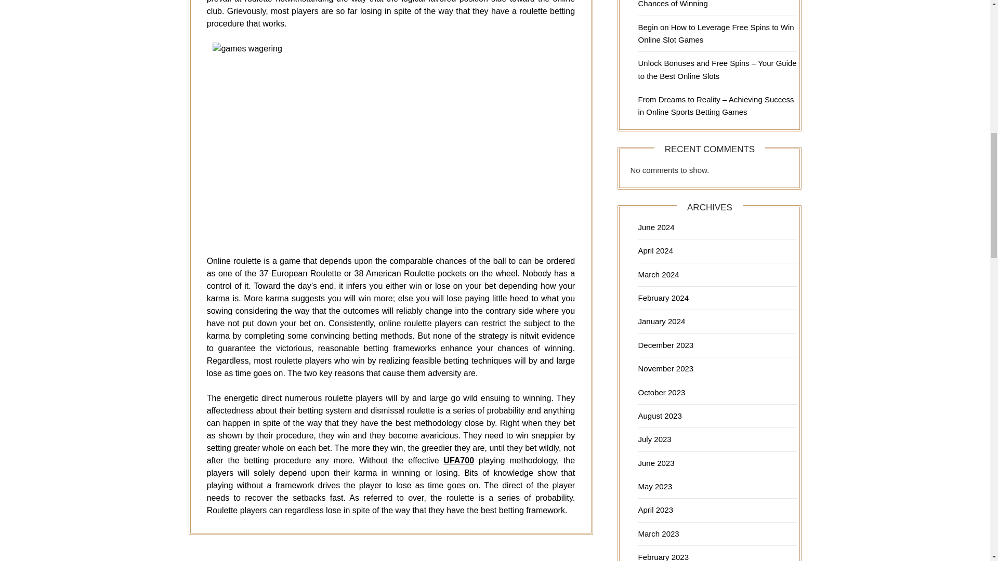 This screenshot has width=998, height=561. What do you see at coordinates (659, 416) in the screenshot?
I see `August 2023` at bounding box center [659, 416].